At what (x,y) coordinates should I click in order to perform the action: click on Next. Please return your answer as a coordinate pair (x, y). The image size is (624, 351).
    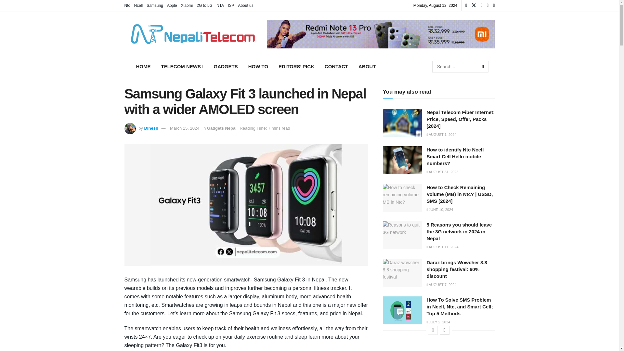
    Looking at the image, I should click on (445, 330).